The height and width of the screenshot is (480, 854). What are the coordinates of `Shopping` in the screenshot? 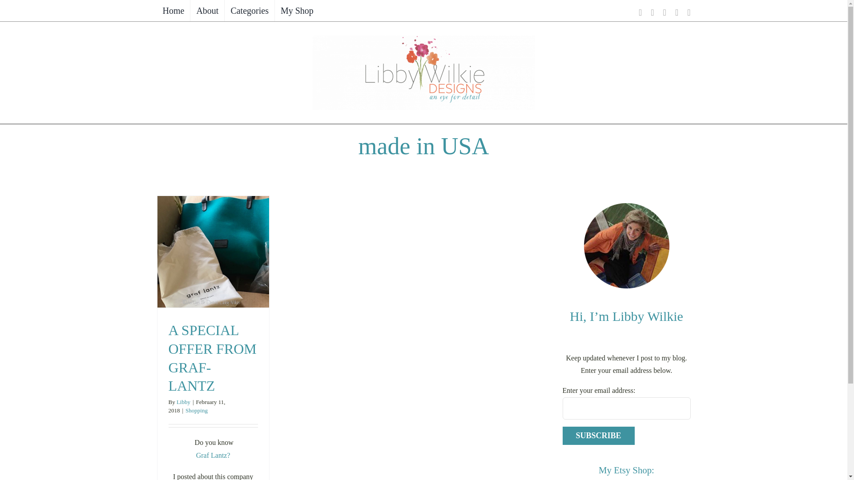 It's located at (196, 410).